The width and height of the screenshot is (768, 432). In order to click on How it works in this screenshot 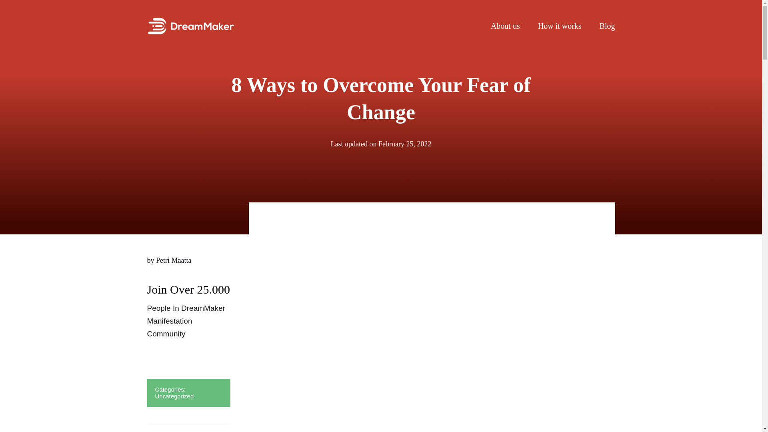, I will do `click(560, 25)`.